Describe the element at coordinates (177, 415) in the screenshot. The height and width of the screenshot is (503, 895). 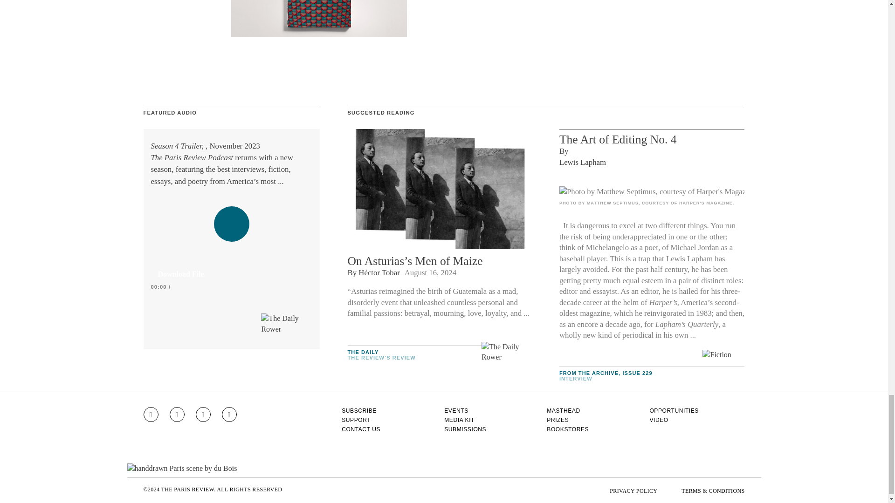
I see `Go to Facebook page` at that location.